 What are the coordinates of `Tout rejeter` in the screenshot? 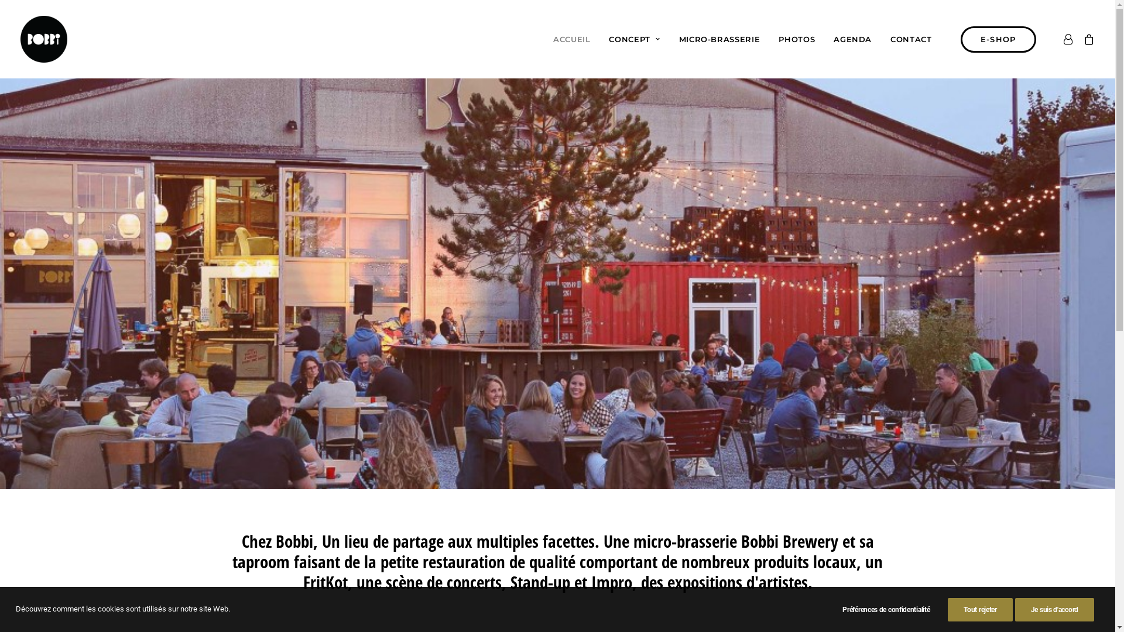 It's located at (980, 610).